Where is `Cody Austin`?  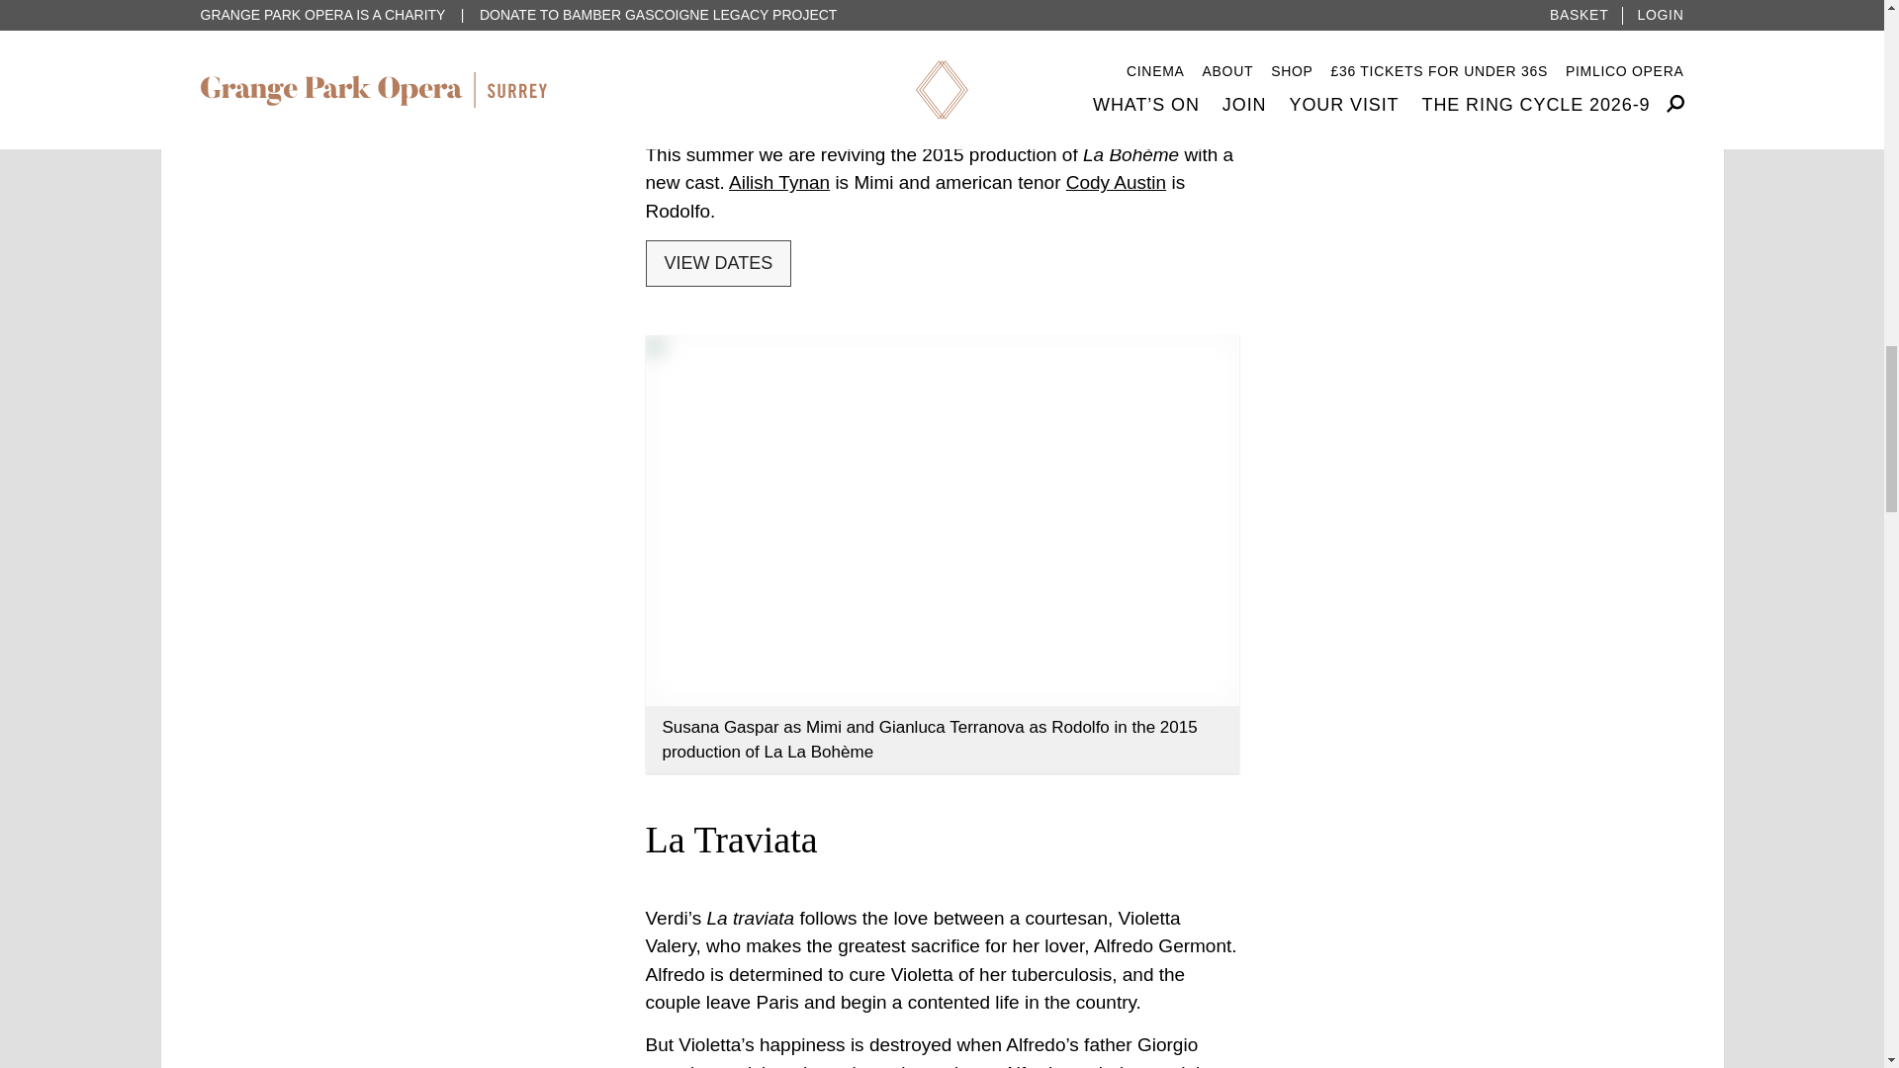 Cody Austin is located at coordinates (1116, 182).